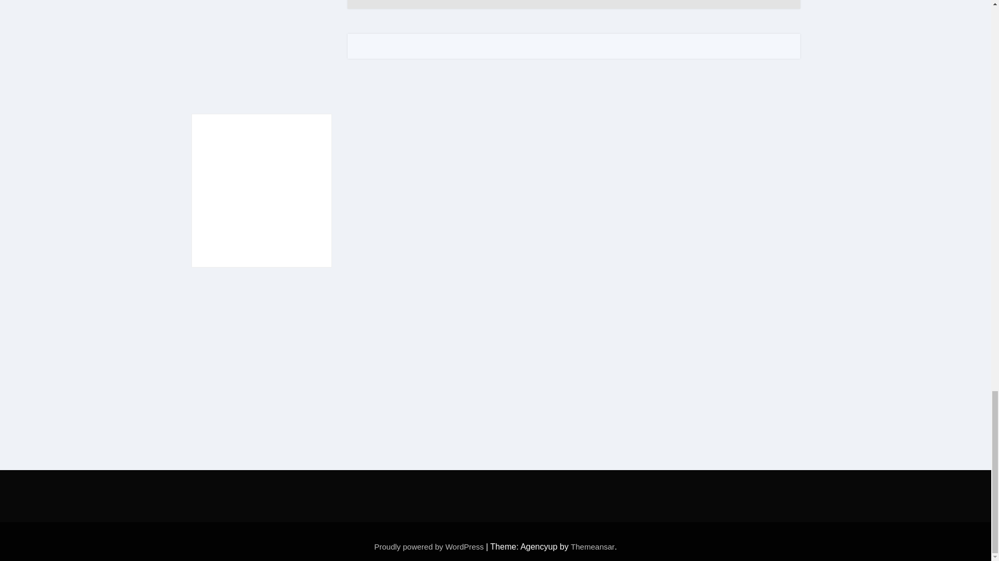 Image resolution: width=999 pixels, height=561 pixels. What do you see at coordinates (495, 493) in the screenshot?
I see `Advertisement` at bounding box center [495, 493].